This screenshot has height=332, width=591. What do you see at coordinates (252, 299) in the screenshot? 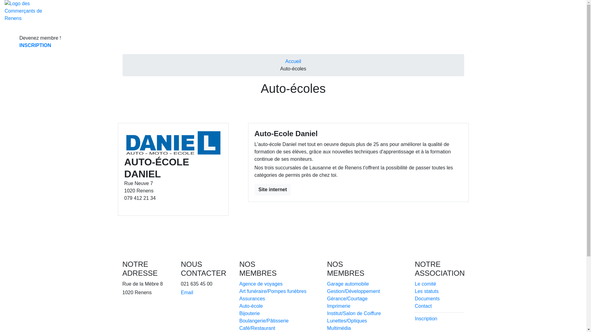
I see `Assurances` at bounding box center [252, 299].